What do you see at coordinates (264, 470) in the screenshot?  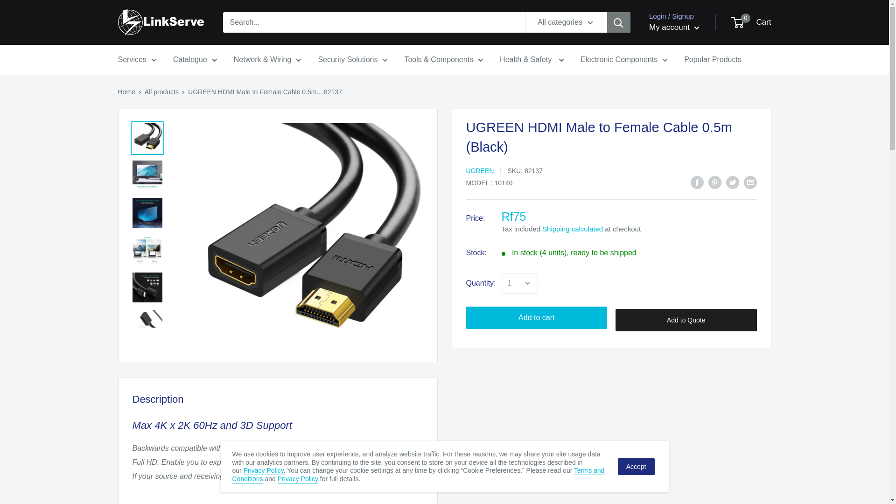 I see `Privacy Policy` at bounding box center [264, 470].